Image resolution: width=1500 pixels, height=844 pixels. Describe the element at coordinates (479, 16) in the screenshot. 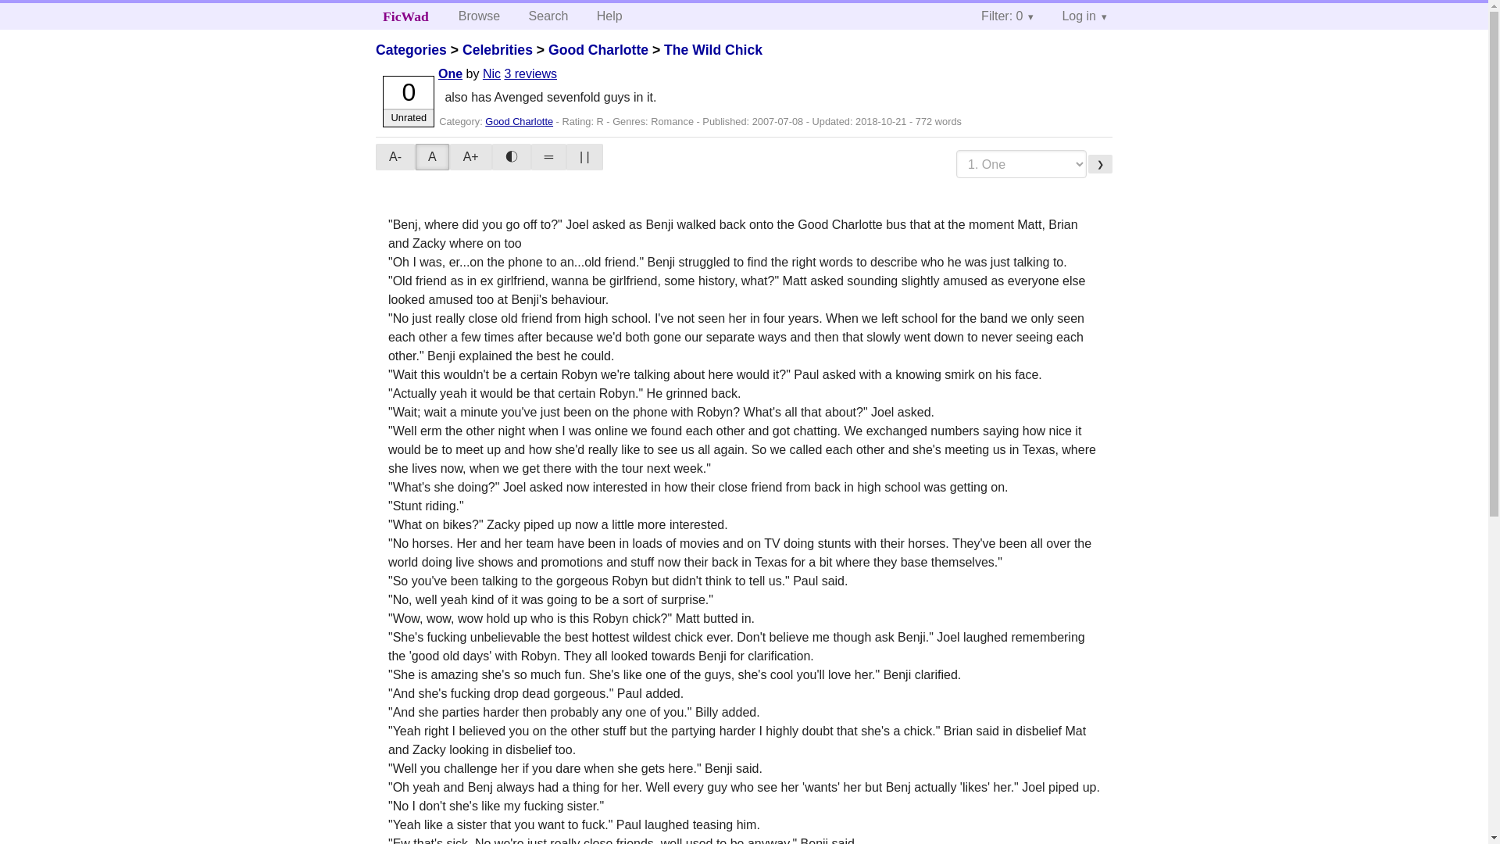

I see `Browse` at that location.